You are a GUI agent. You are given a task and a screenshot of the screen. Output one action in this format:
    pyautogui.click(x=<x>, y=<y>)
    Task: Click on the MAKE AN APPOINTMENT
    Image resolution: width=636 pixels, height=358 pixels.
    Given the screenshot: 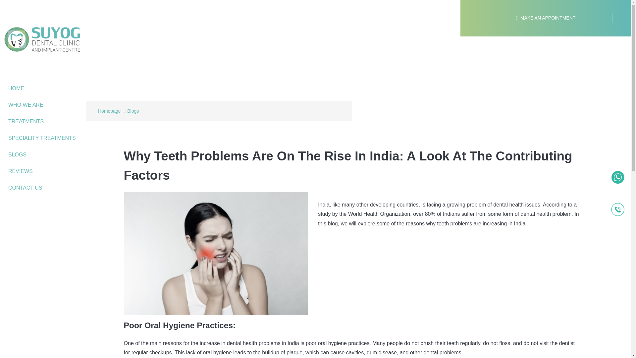 What is the action you would take?
    pyautogui.click(x=546, y=18)
    